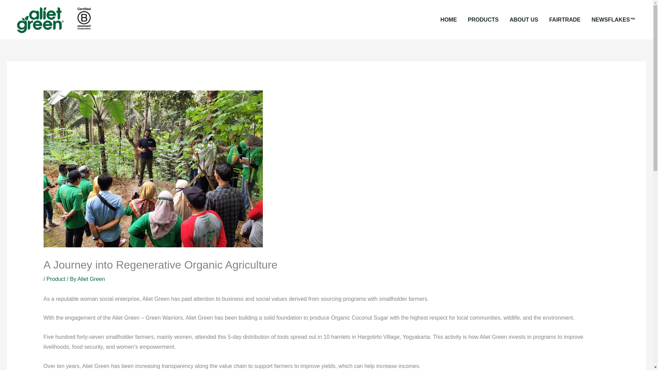 The image size is (658, 370). What do you see at coordinates (565, 19) in the screenshot?
I see `FAIRTRADE` at bounding box center [565, 19].